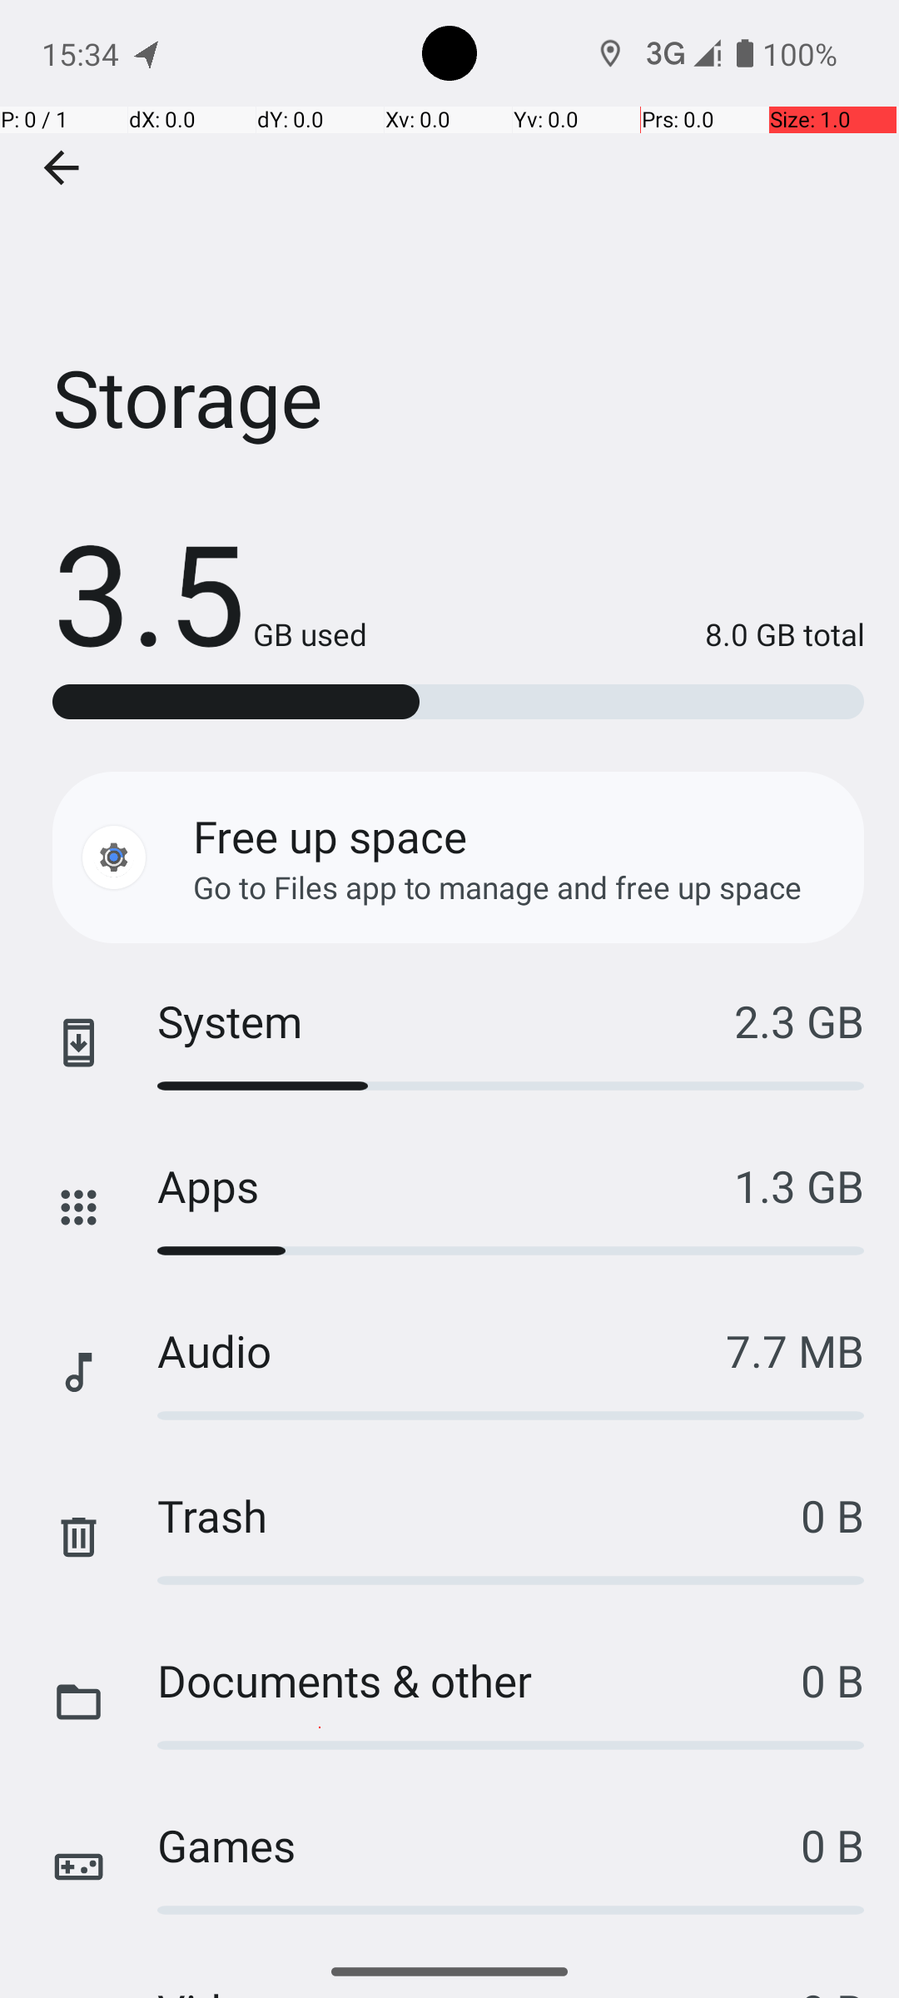 This screenshot has height=1998, width=899. I want to click on Games, so click(479, 1845).